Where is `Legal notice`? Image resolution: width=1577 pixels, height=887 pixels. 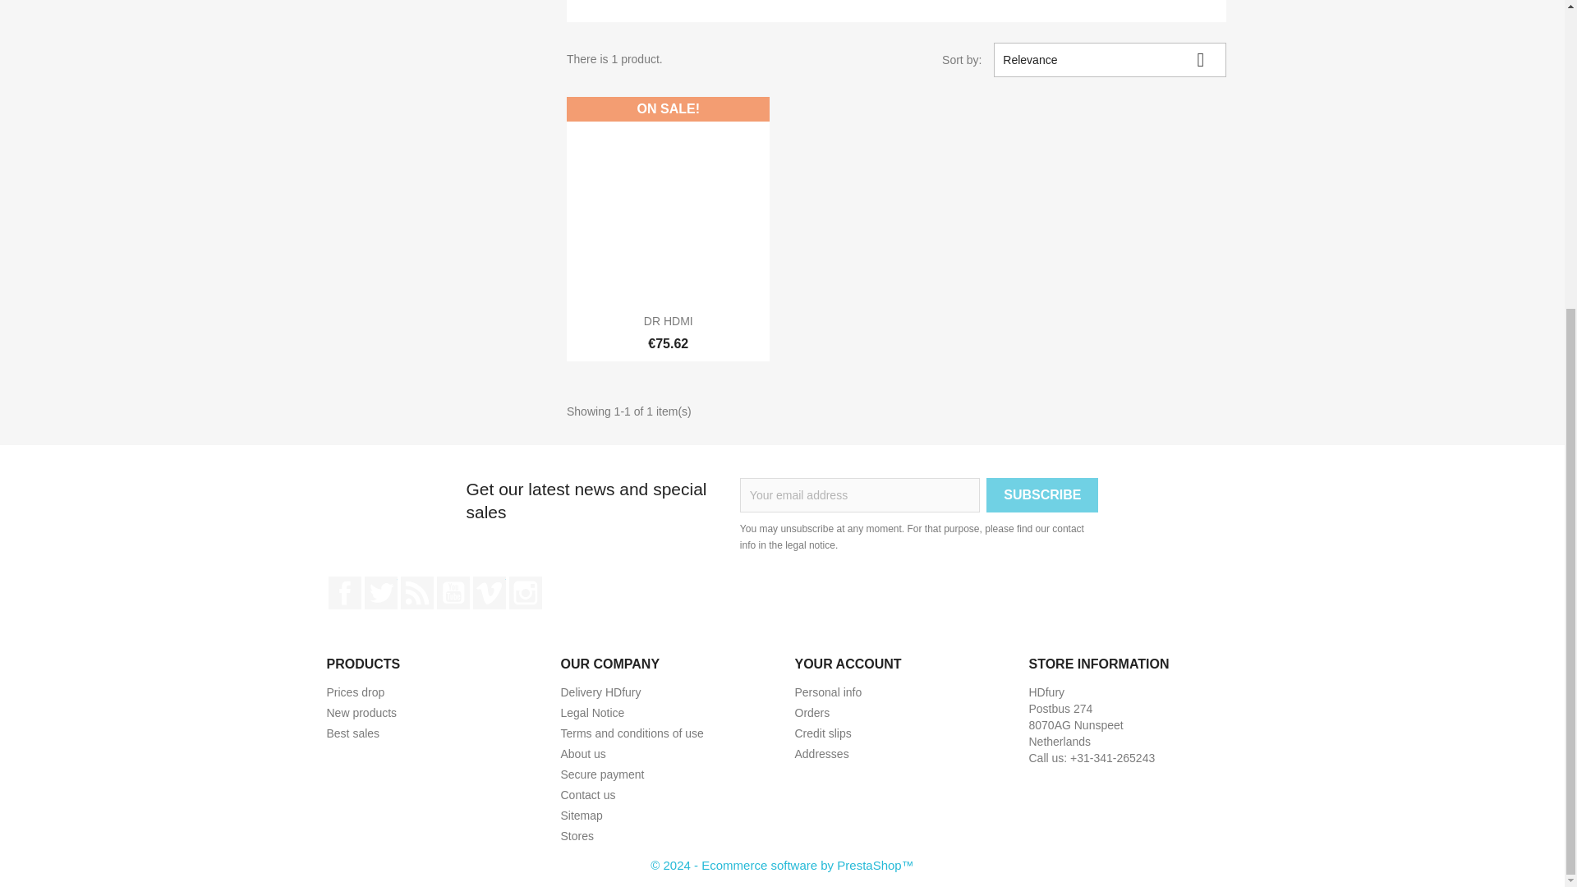 Legal notice is located at coordinates (591, 712).